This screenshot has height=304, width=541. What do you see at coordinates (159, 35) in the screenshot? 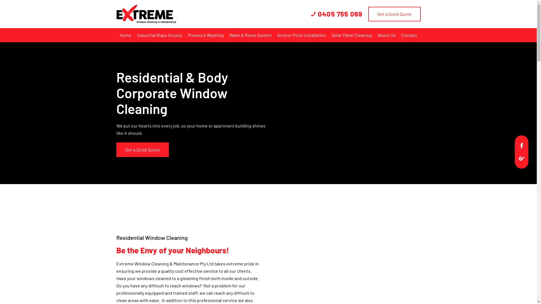
I see `Industrial Rope Access` at bounding box center [159, 35].